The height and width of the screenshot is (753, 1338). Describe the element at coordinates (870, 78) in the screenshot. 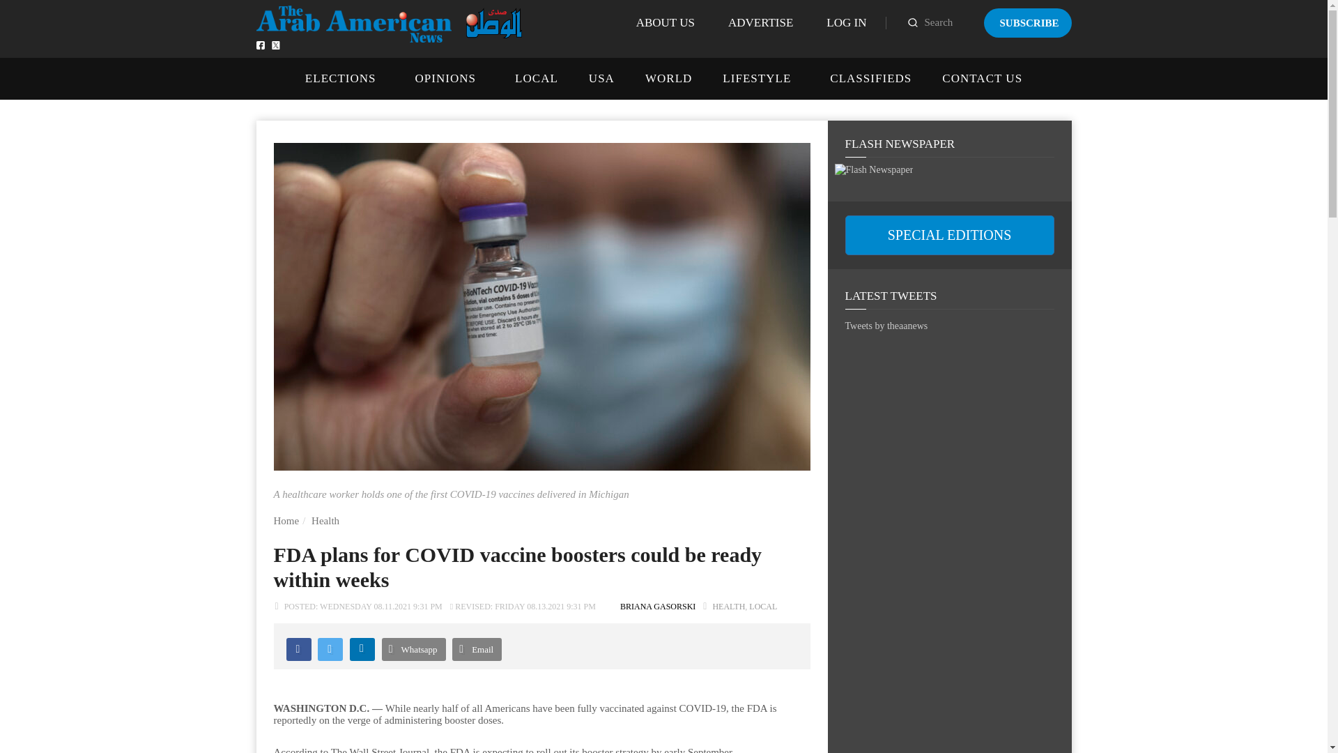

I see `CLASSIFIEDS` at that location.